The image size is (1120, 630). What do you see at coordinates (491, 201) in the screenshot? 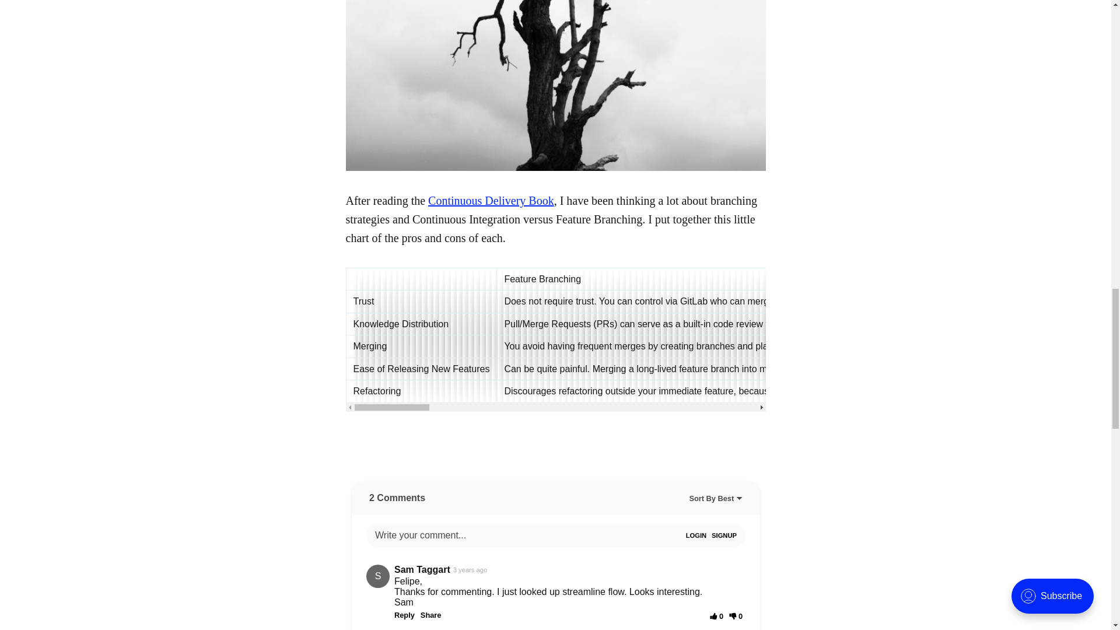
I see `Continuous Delivery Book` at bounding box center [491, 201].